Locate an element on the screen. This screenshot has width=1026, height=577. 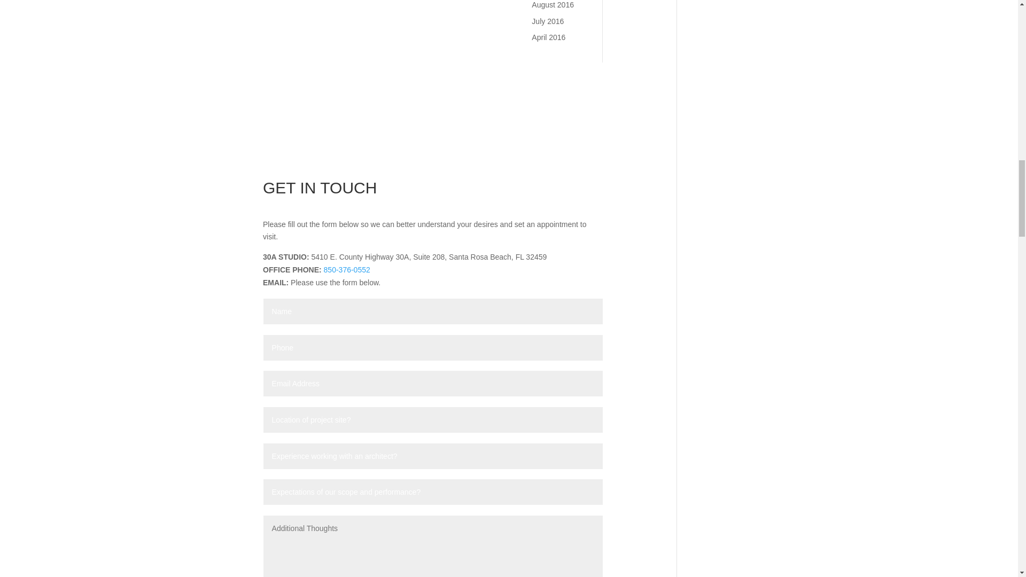
3 is located at coordinates (433, 133).